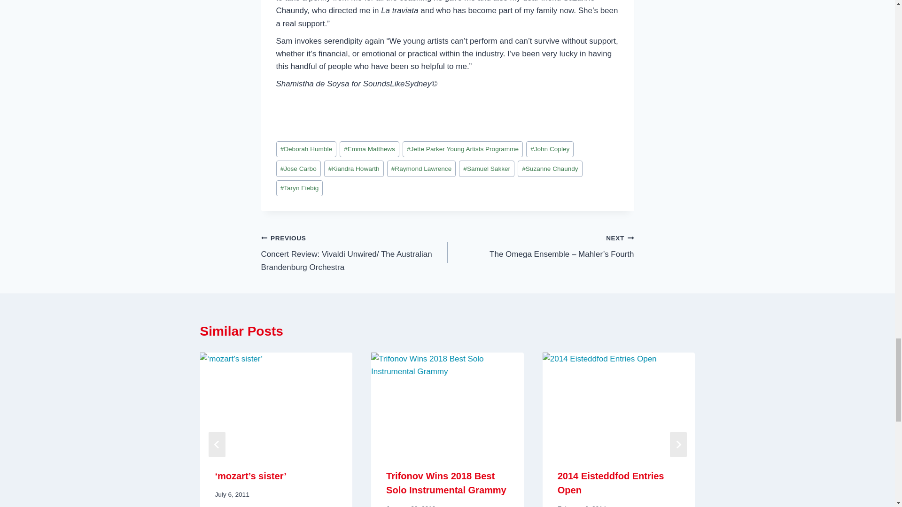 The height and width of the screenshot is (507, 902). I want to click on Suzanne Chaundy, so click(550, 169).